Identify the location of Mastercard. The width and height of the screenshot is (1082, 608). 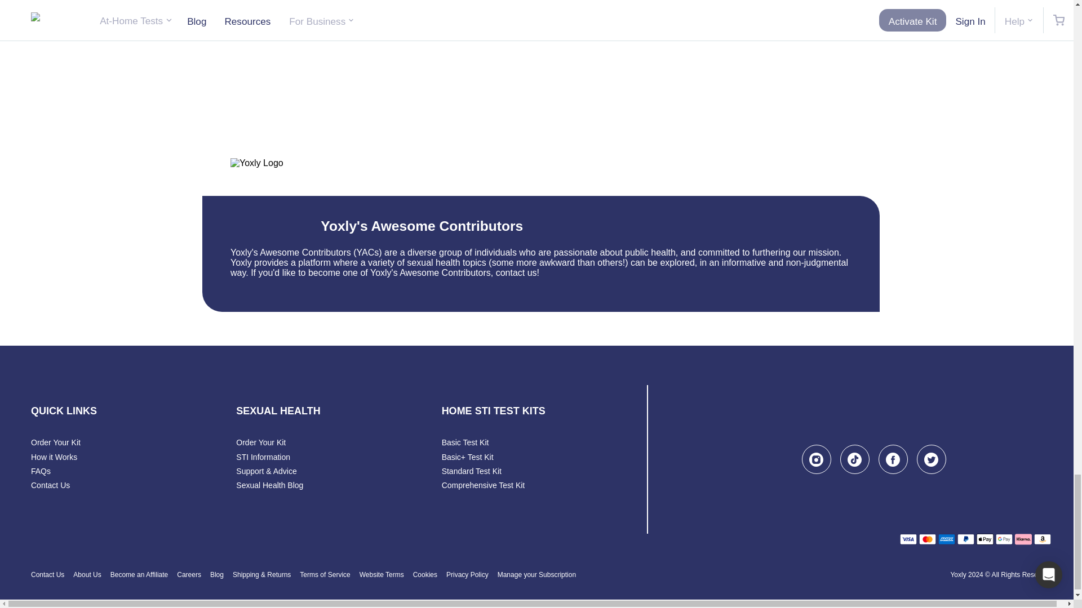
(927, 539).